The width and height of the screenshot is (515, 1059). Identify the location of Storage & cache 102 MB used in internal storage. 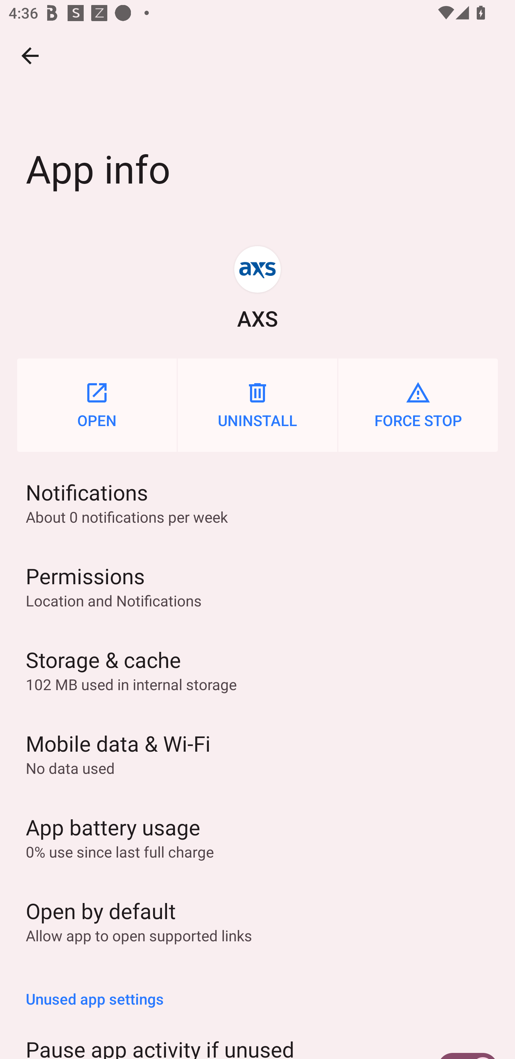
(257, 670).